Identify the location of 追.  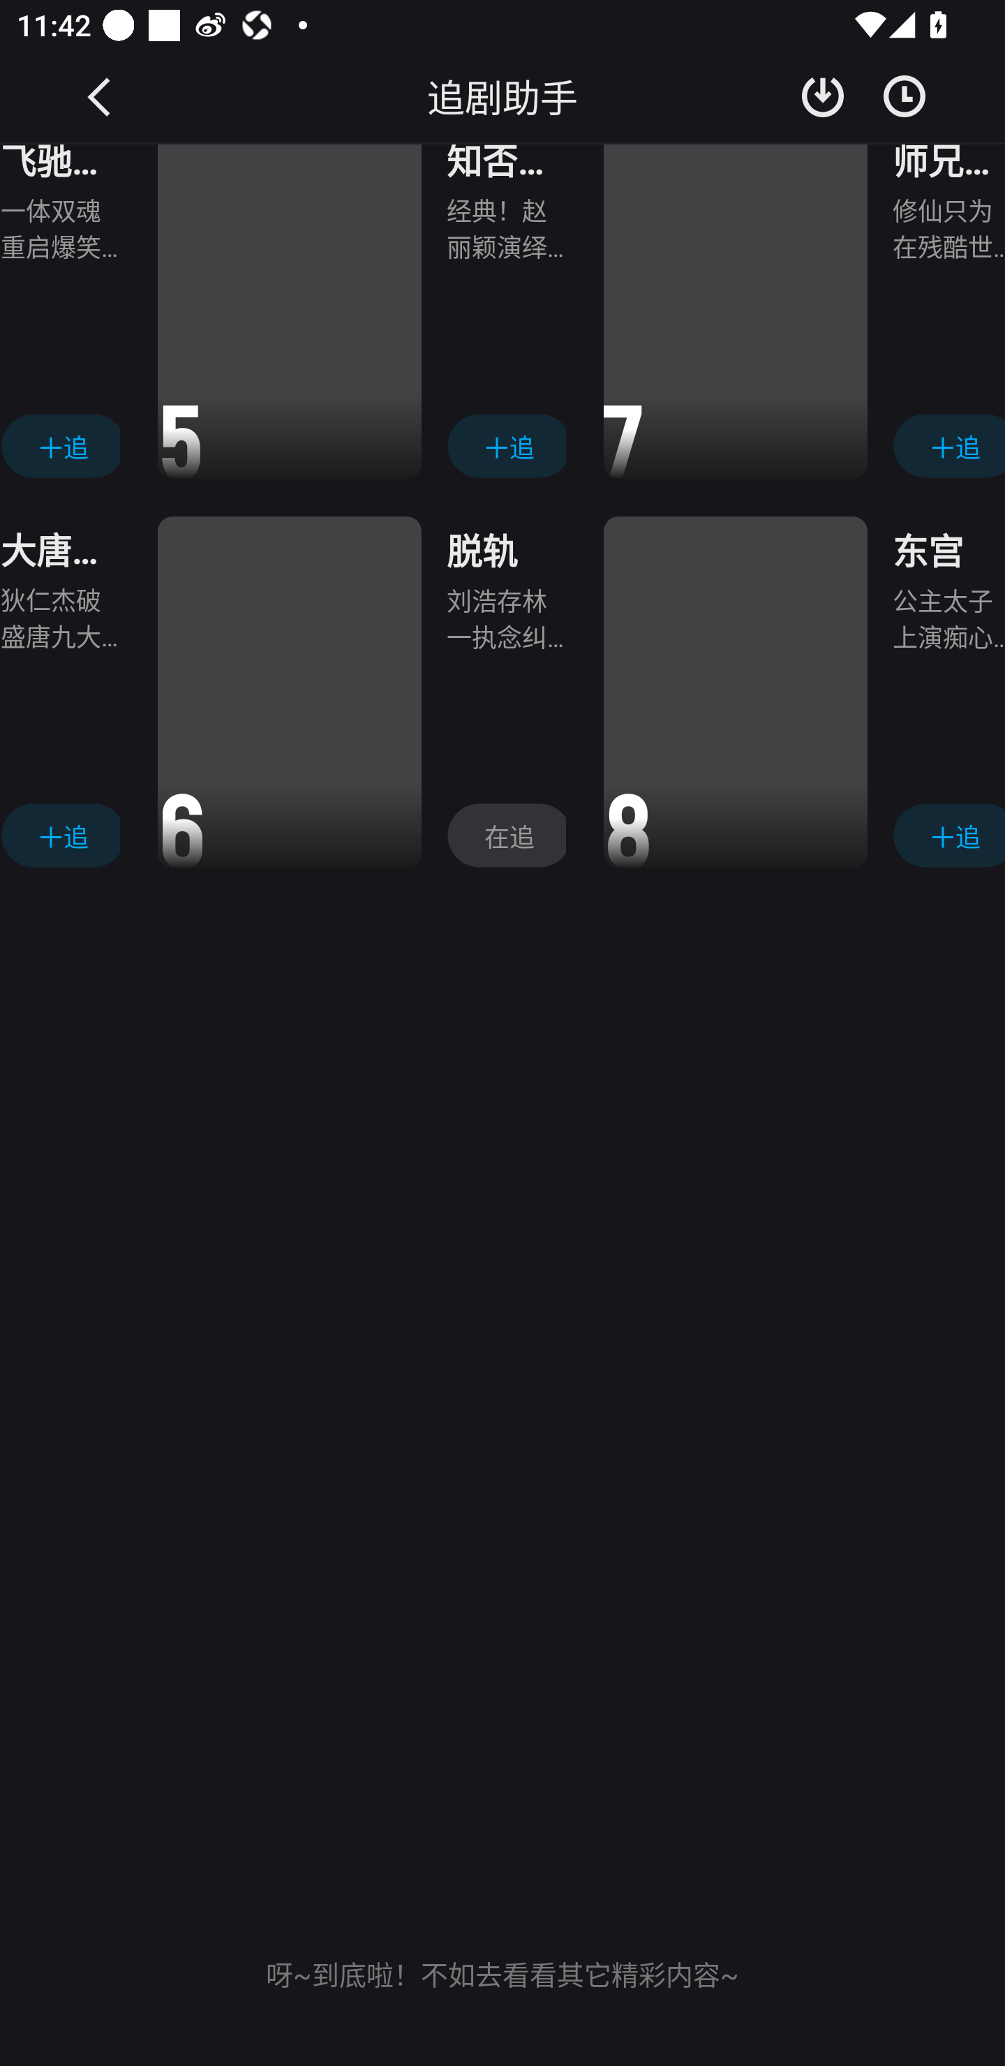
(60, 446).